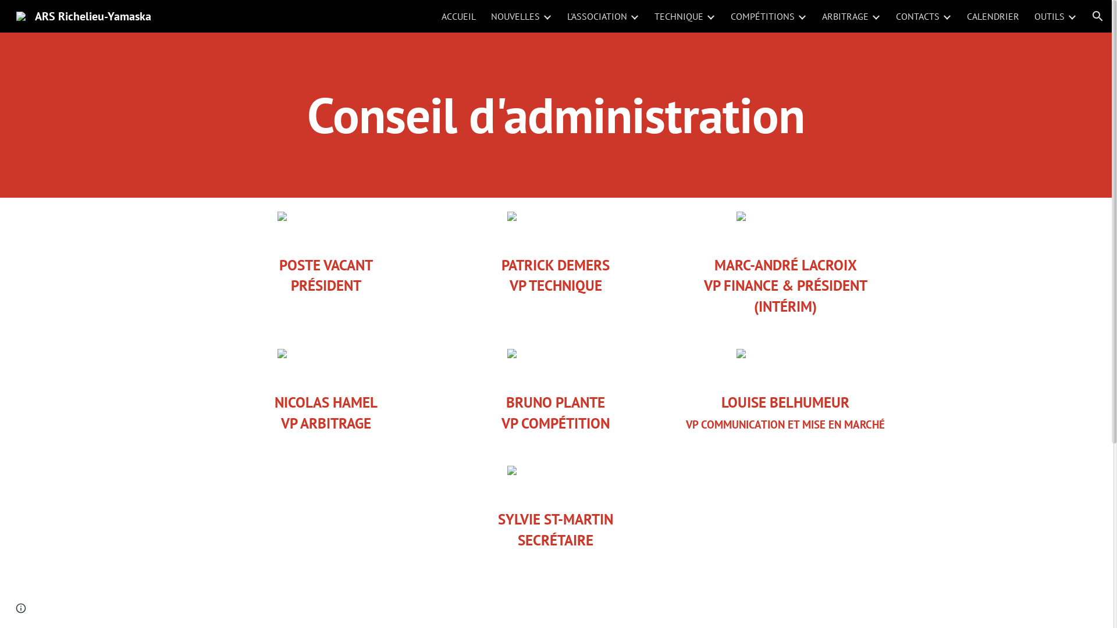 This screenshot has height=628, width=1117. What do you see at coordinates (458, 16) in the screenshot?
I see `ACCUEIL` at bounding box center [458, 16].